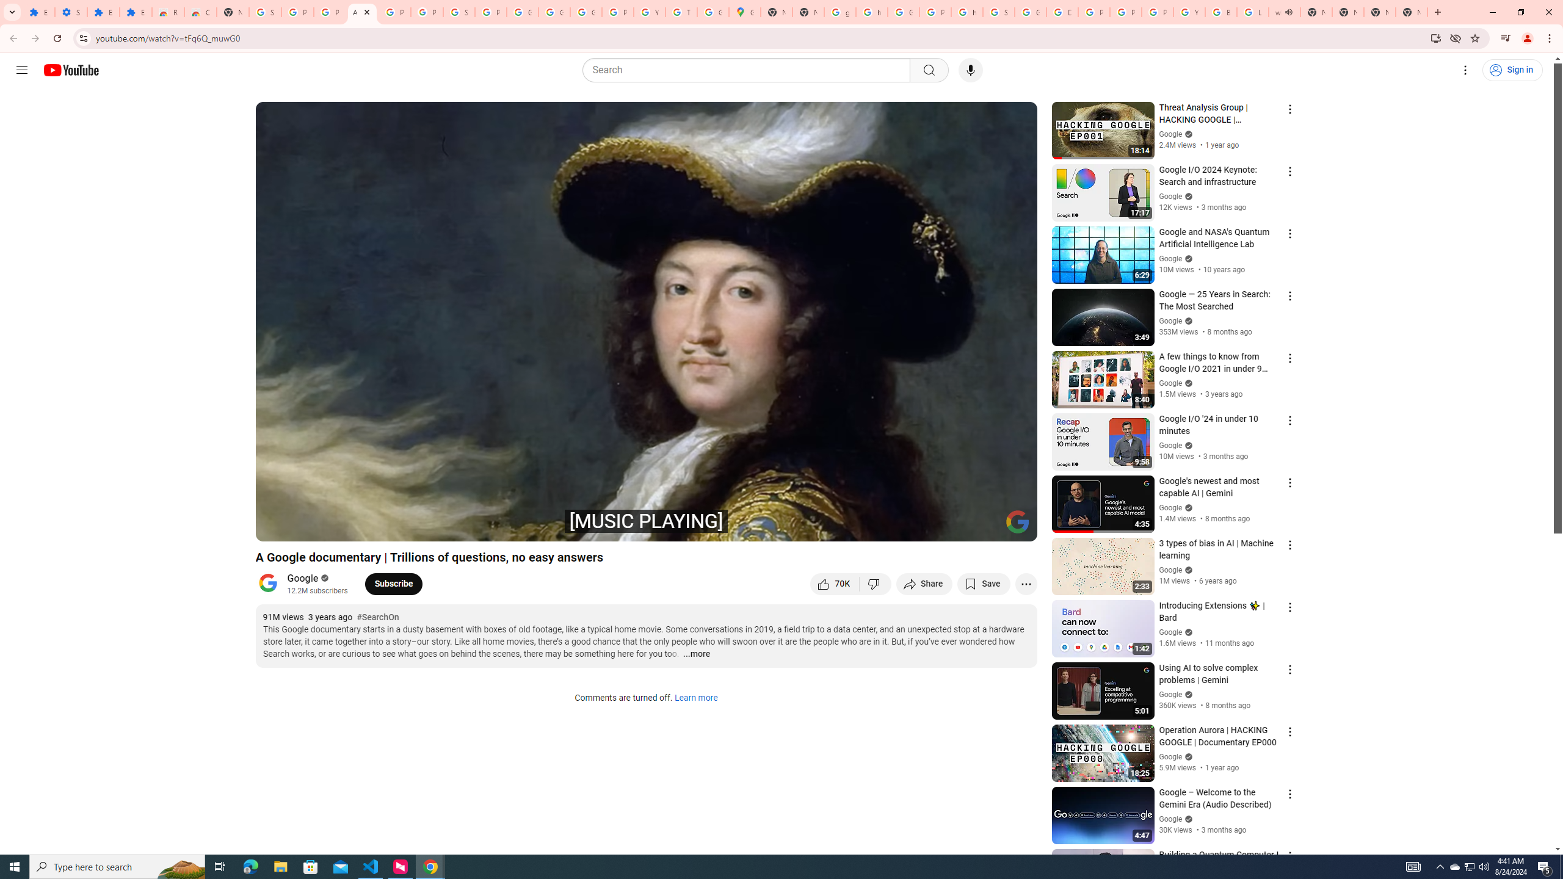 The image size is (1563, 879). Describe the element at coordinates (650, 12) in the screenshot. I see `YouTube` at that location.